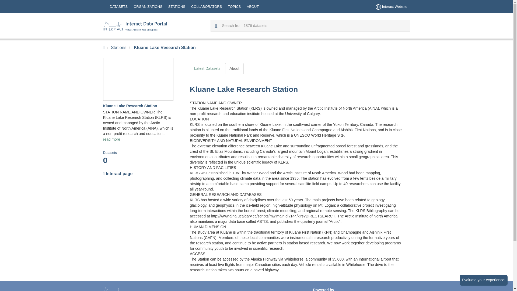 Image resolution: width=517 pixels, height=291 pixels. I want to click on Interact page, so click(138, 174).